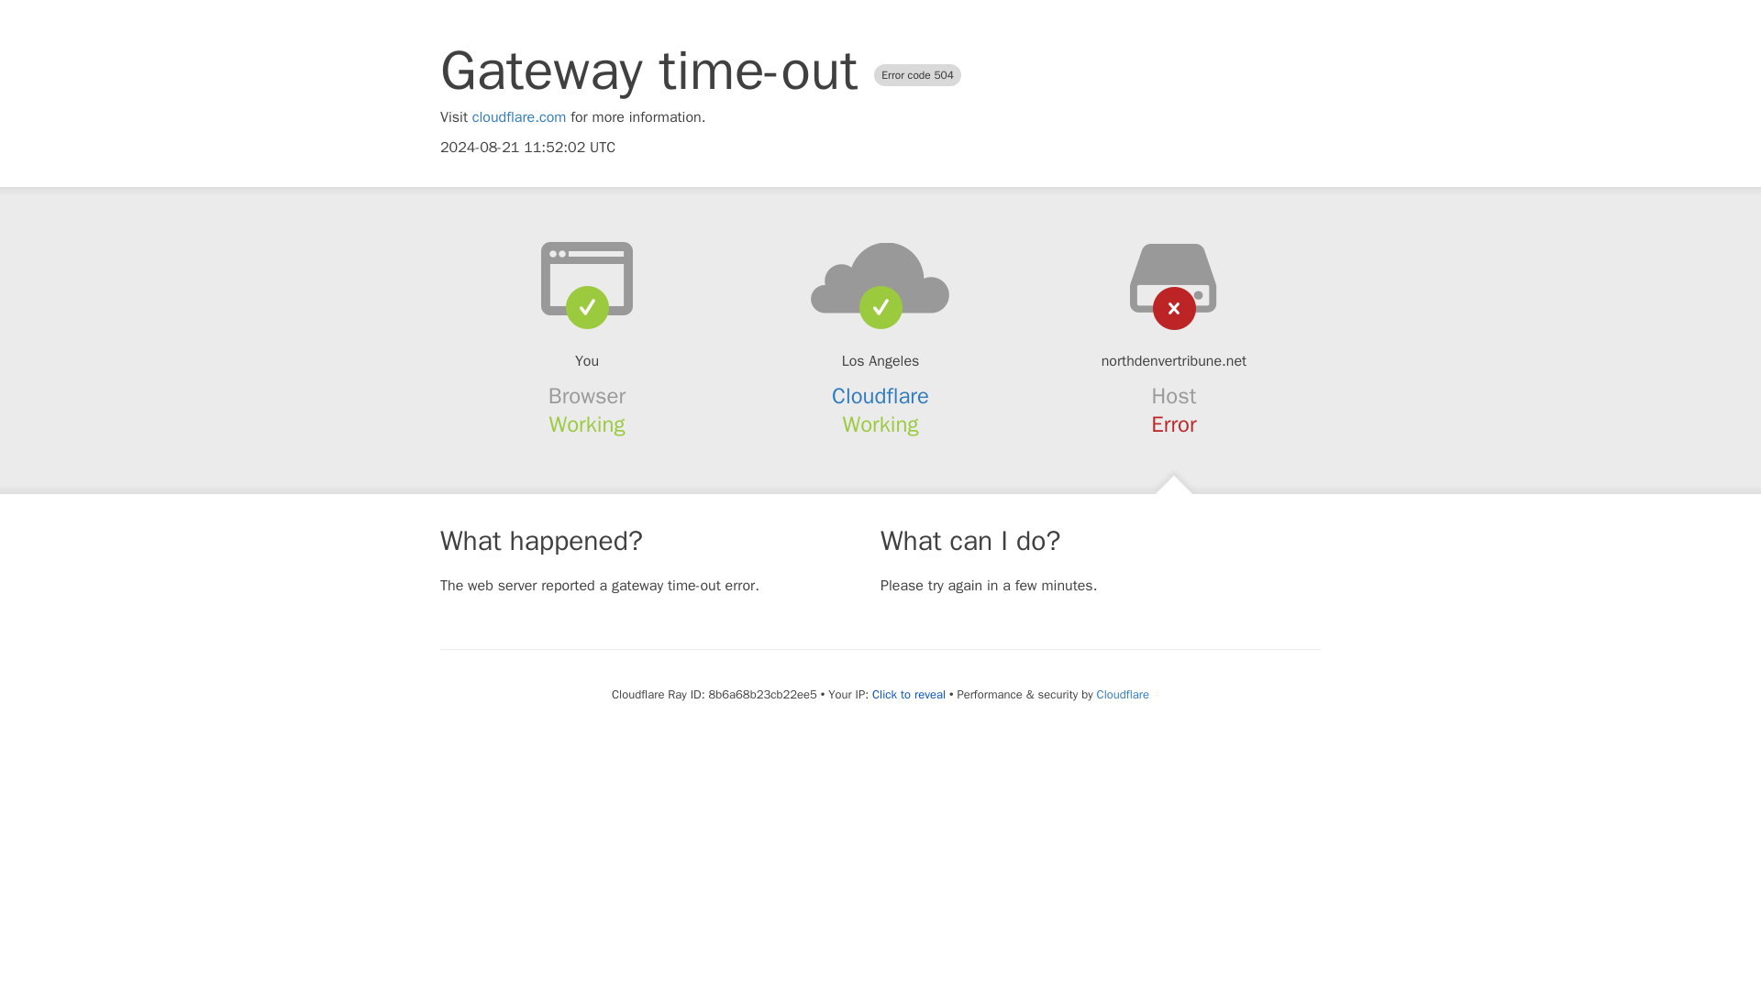 This screenshot has height=990, width=1761. What do you see at coordinates (519, 117) in the screenshot?
I see `cloudflare.com` at bounding box center [519, 117].